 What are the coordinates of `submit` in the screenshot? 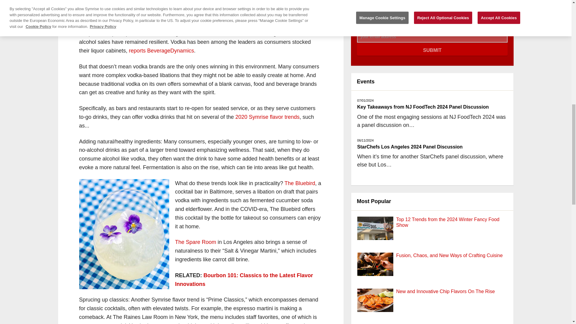 It's located at (433, 50).